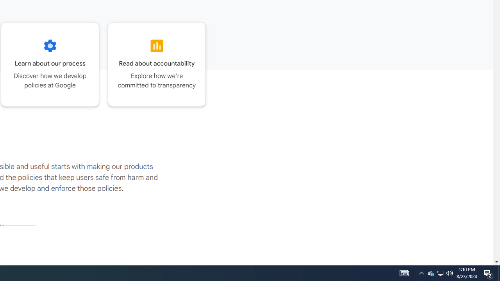 This screenshot has width=500, height=281. What do you see at coordinates (50, 64) in the screenshot?
I see `Go to the Our process page` at bounding box center [50, 64].